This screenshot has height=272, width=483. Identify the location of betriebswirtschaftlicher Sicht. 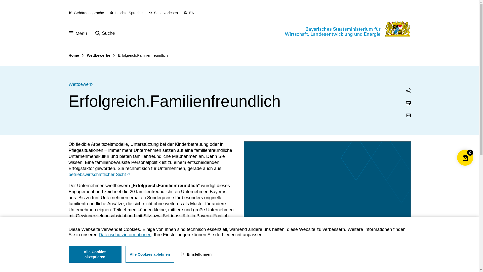
(99, 175).